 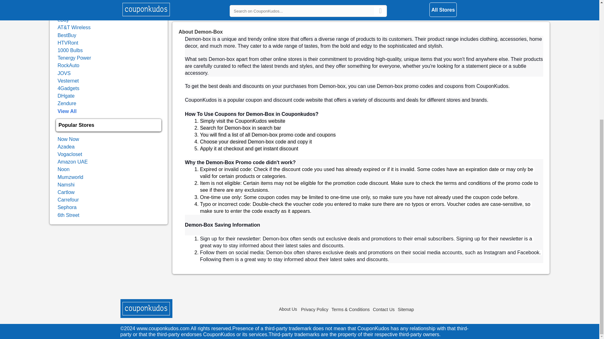 What do you see at coordinates (70, 177) in the screenshot?
I see `Mumzworld` at bounding box center [70, 177].